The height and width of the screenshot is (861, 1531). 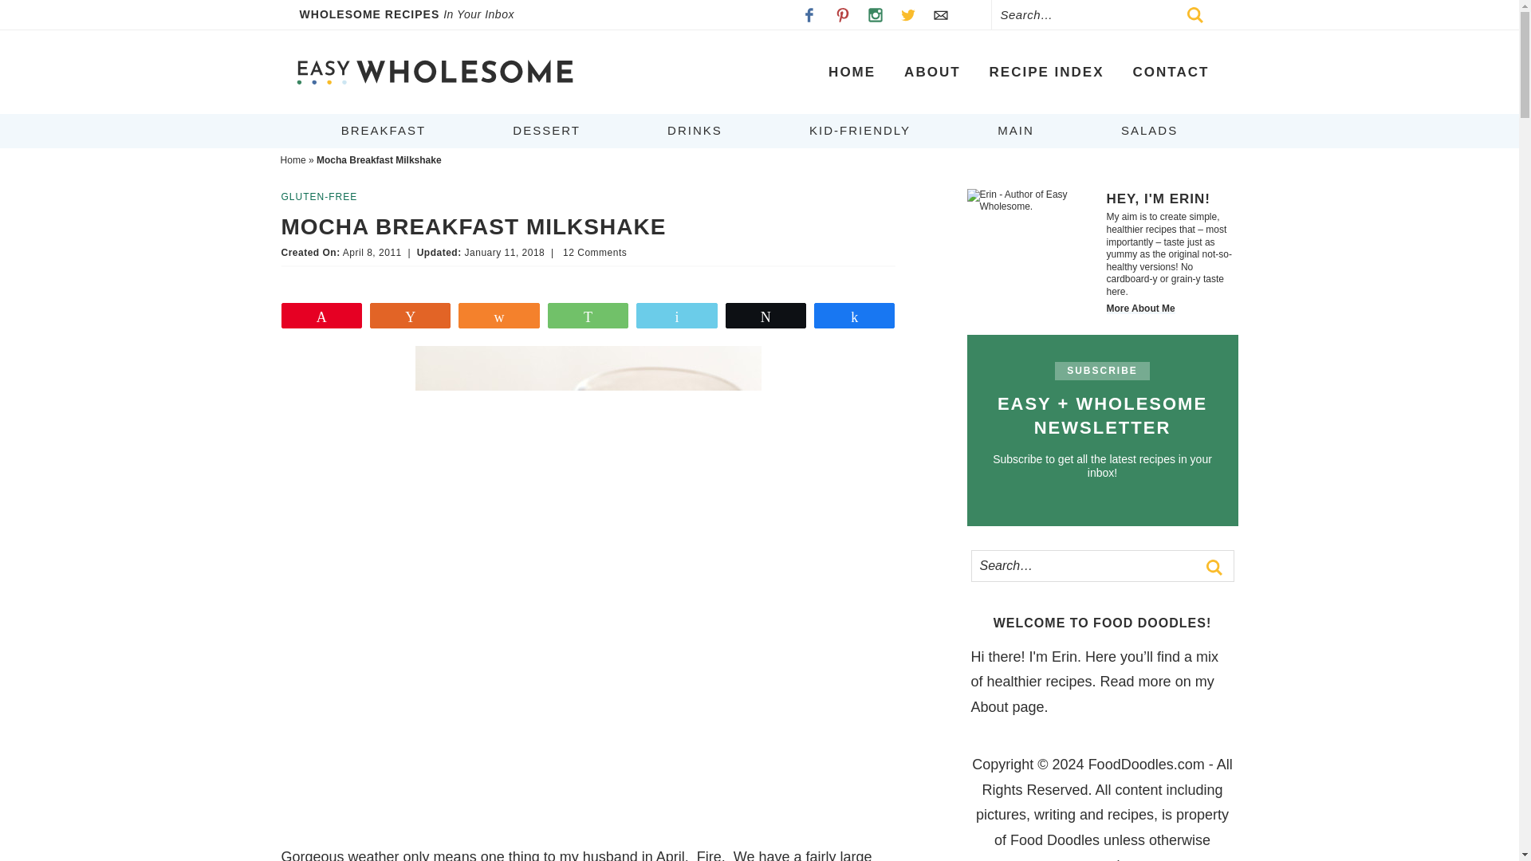 What do you see at coordinates (1101, 574) in the screenshot?
I see `Search for` at bounding box center [1101, 574].